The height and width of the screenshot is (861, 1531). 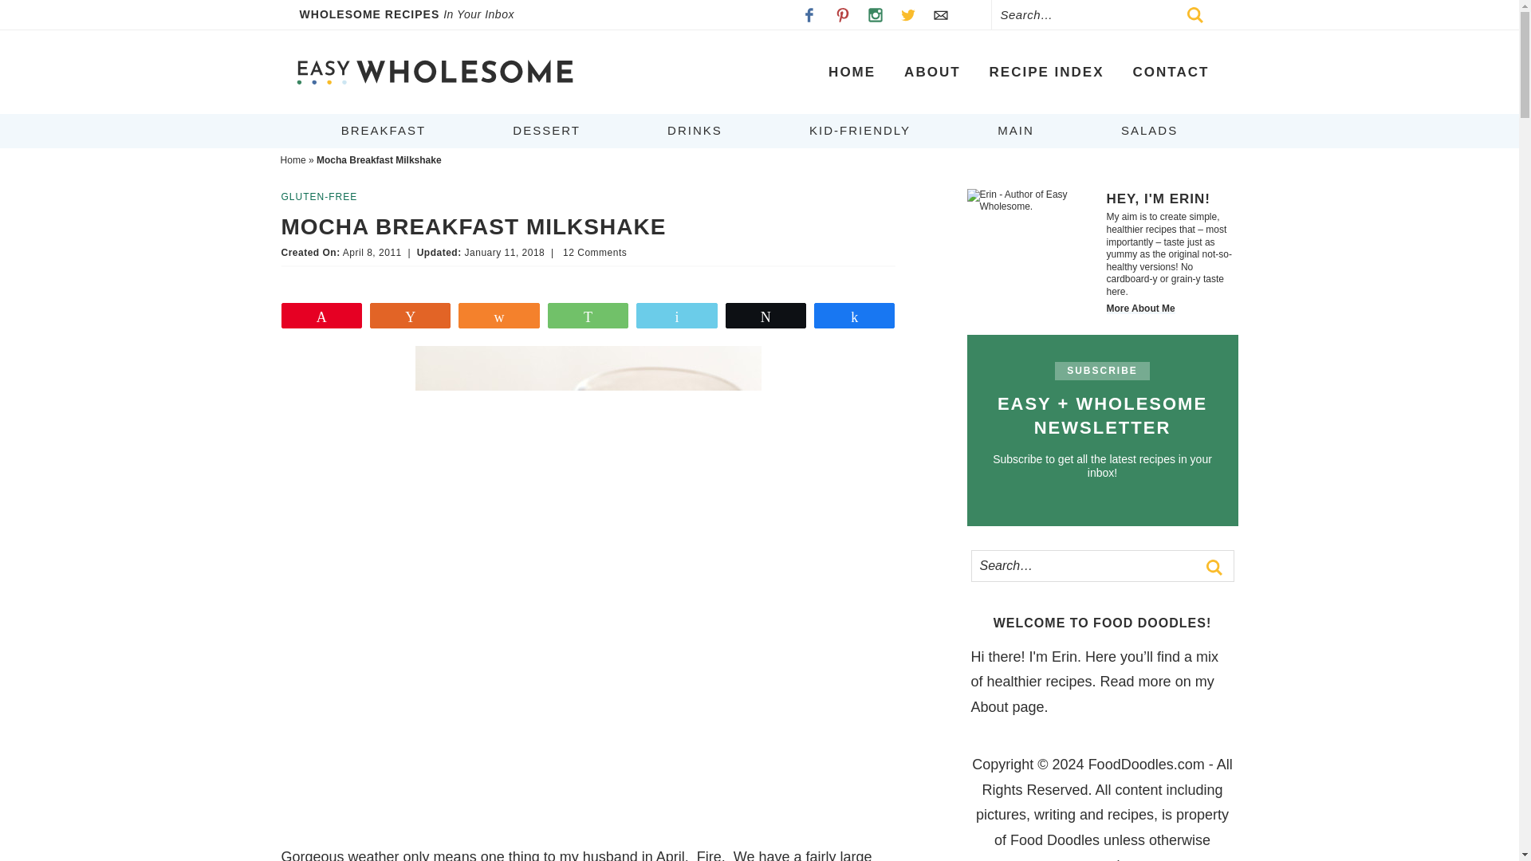 What do you see at coordinates (1101, 574) in the screenshot?
I see `Search for` at bounding box center [1101, 574].